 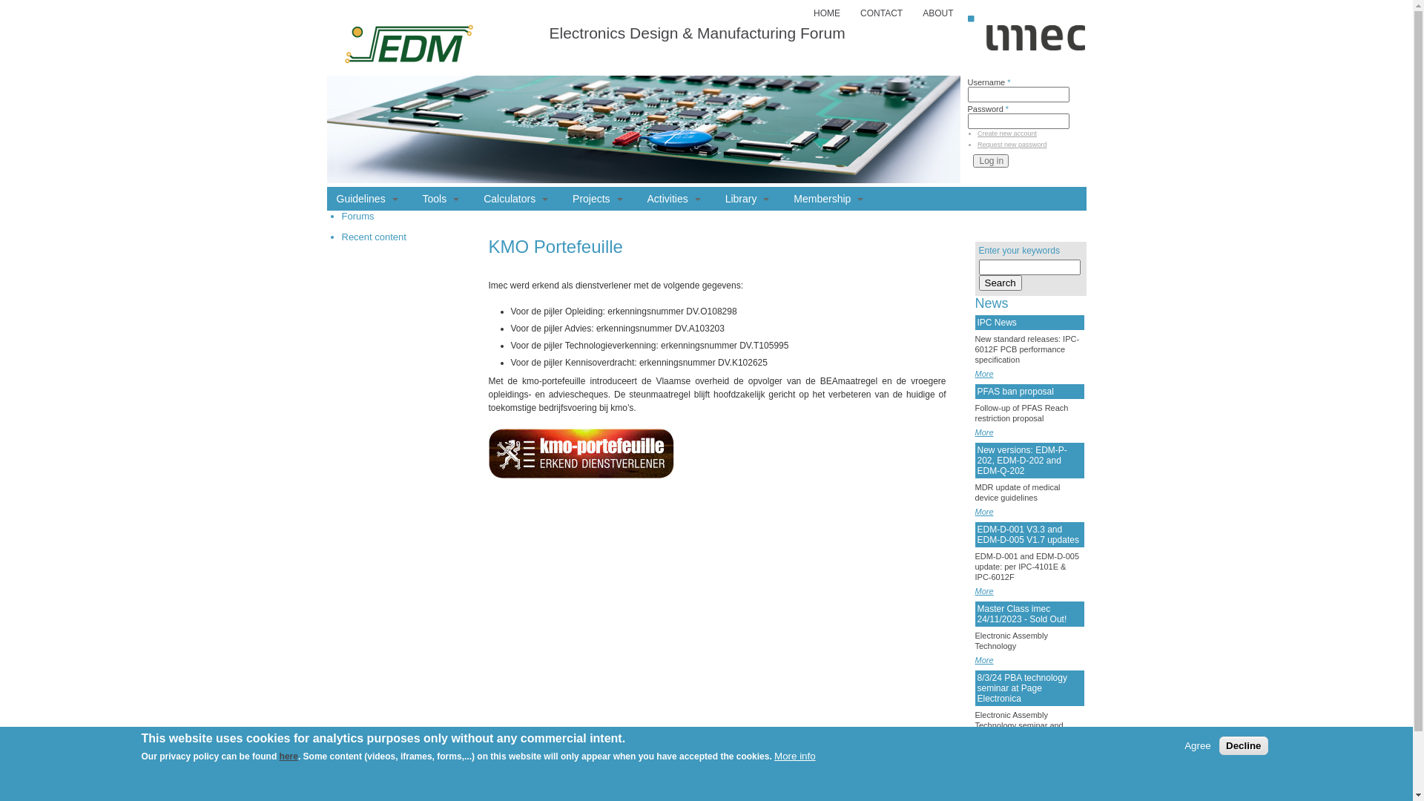 I want to click on ABOUT, so click(x=937, y=13).